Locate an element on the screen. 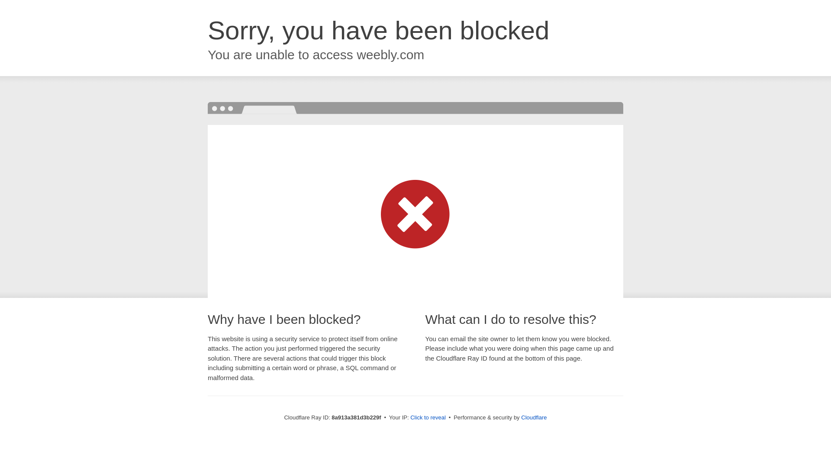  Cloudflare is located at coordinates (534, 417).